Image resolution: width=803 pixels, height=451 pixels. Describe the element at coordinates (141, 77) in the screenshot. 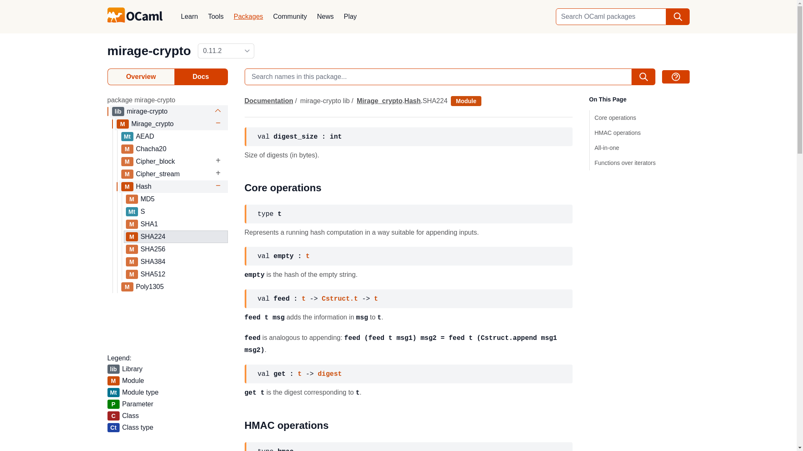

I see `Overview` at that location.